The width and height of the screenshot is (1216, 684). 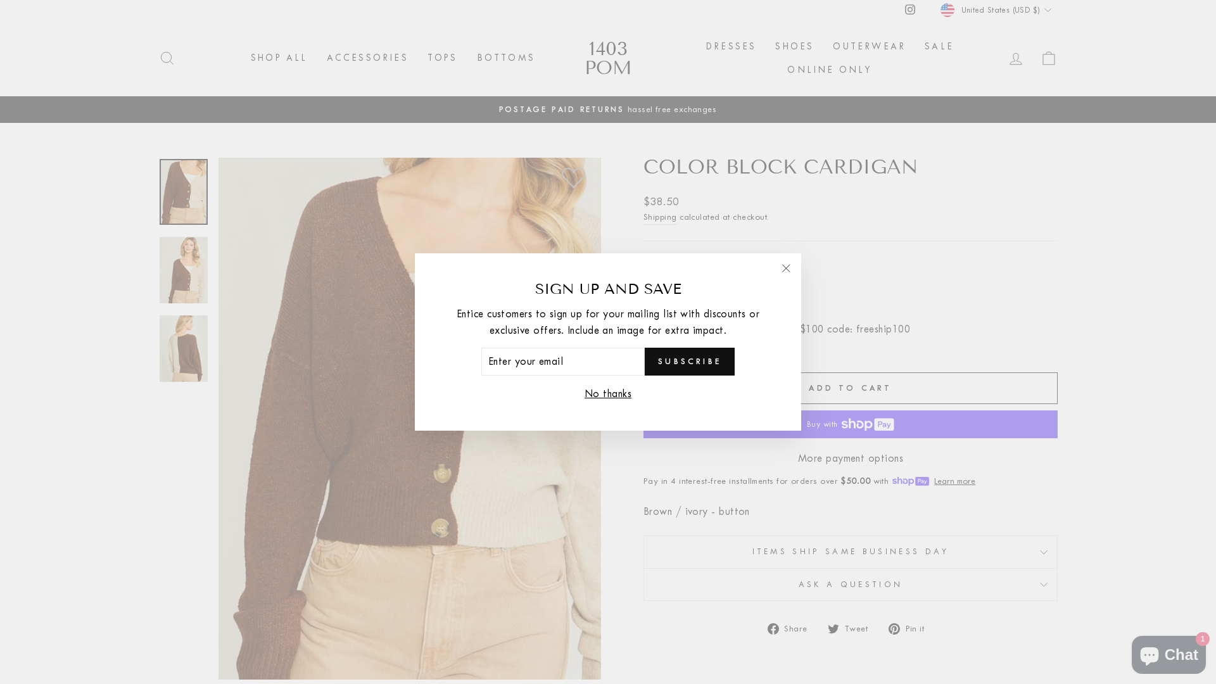 I want to click on Shopify online store chat, so click(x=1169, y=652).